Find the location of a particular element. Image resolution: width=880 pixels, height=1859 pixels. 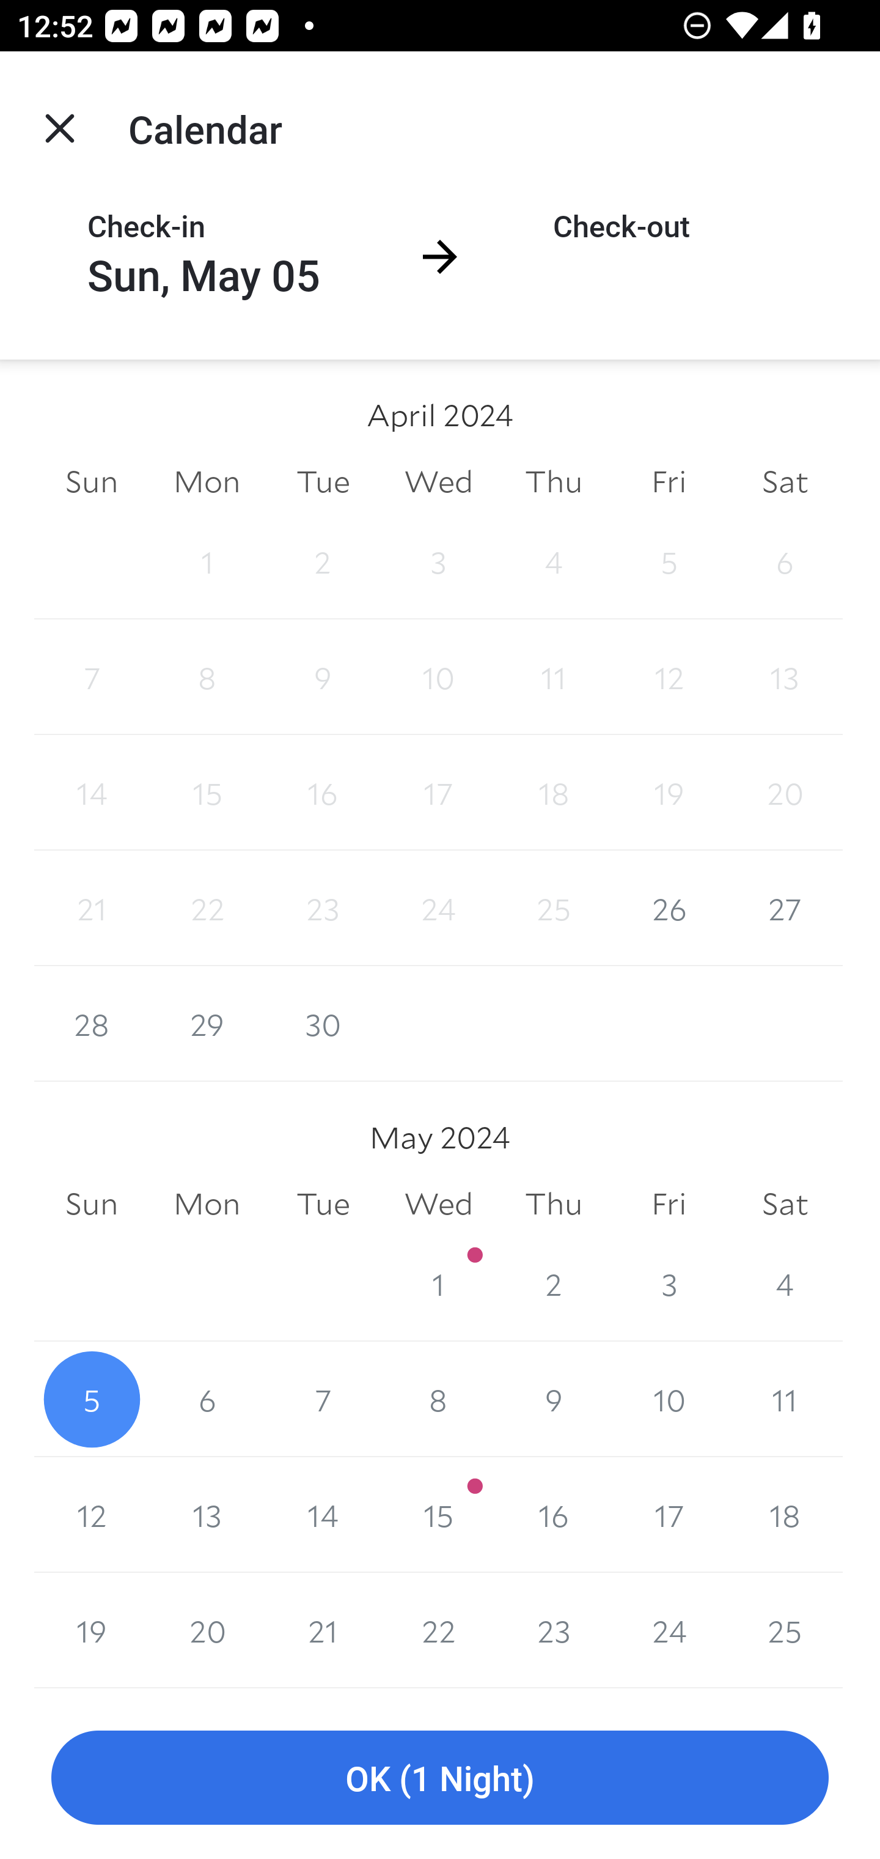

Mon is located at coordinates (207, 481).